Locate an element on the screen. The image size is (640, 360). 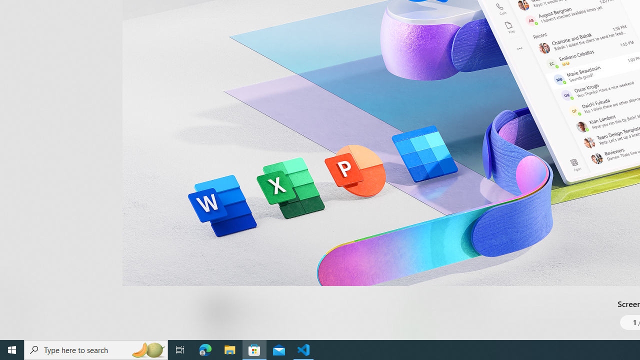
Library is located at coordinates (18, 320).